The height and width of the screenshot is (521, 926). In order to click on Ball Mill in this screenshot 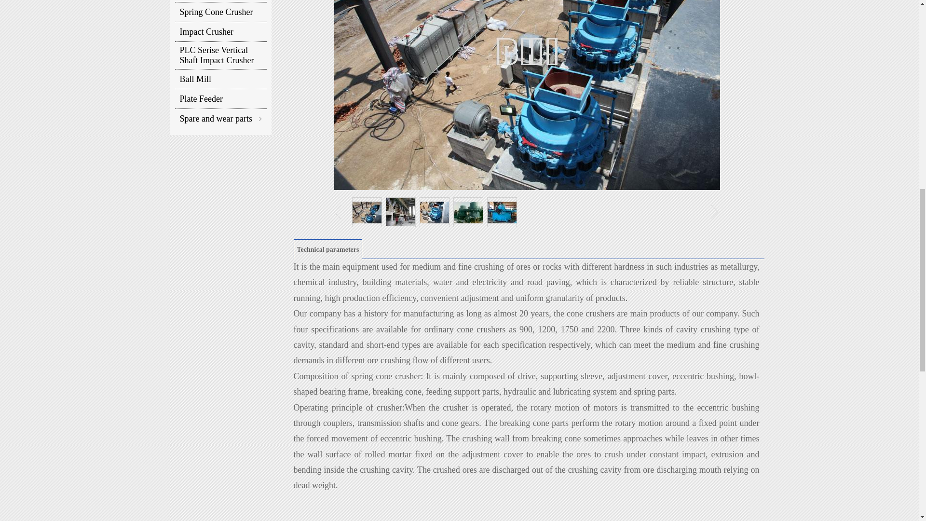, I will do `click(220, 79)`.